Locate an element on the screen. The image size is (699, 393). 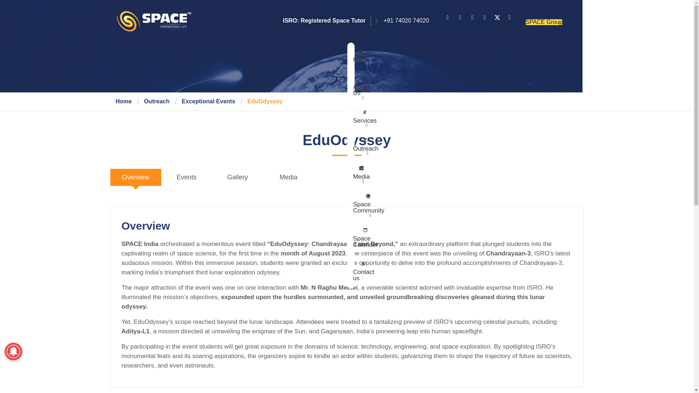
Home is located at coordinates (124, 101).